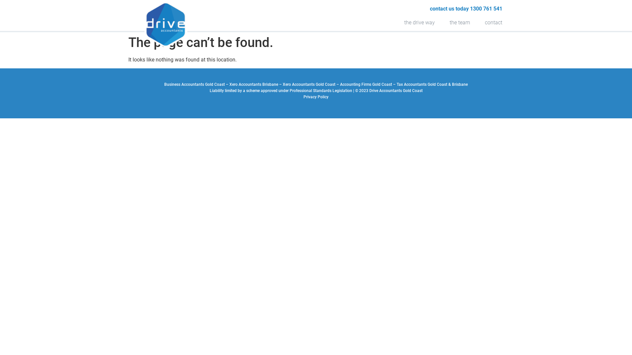 The width and height of the screenshot is (632, 355). I want to click on contact us today 1300 761 541, so click(465, 9).